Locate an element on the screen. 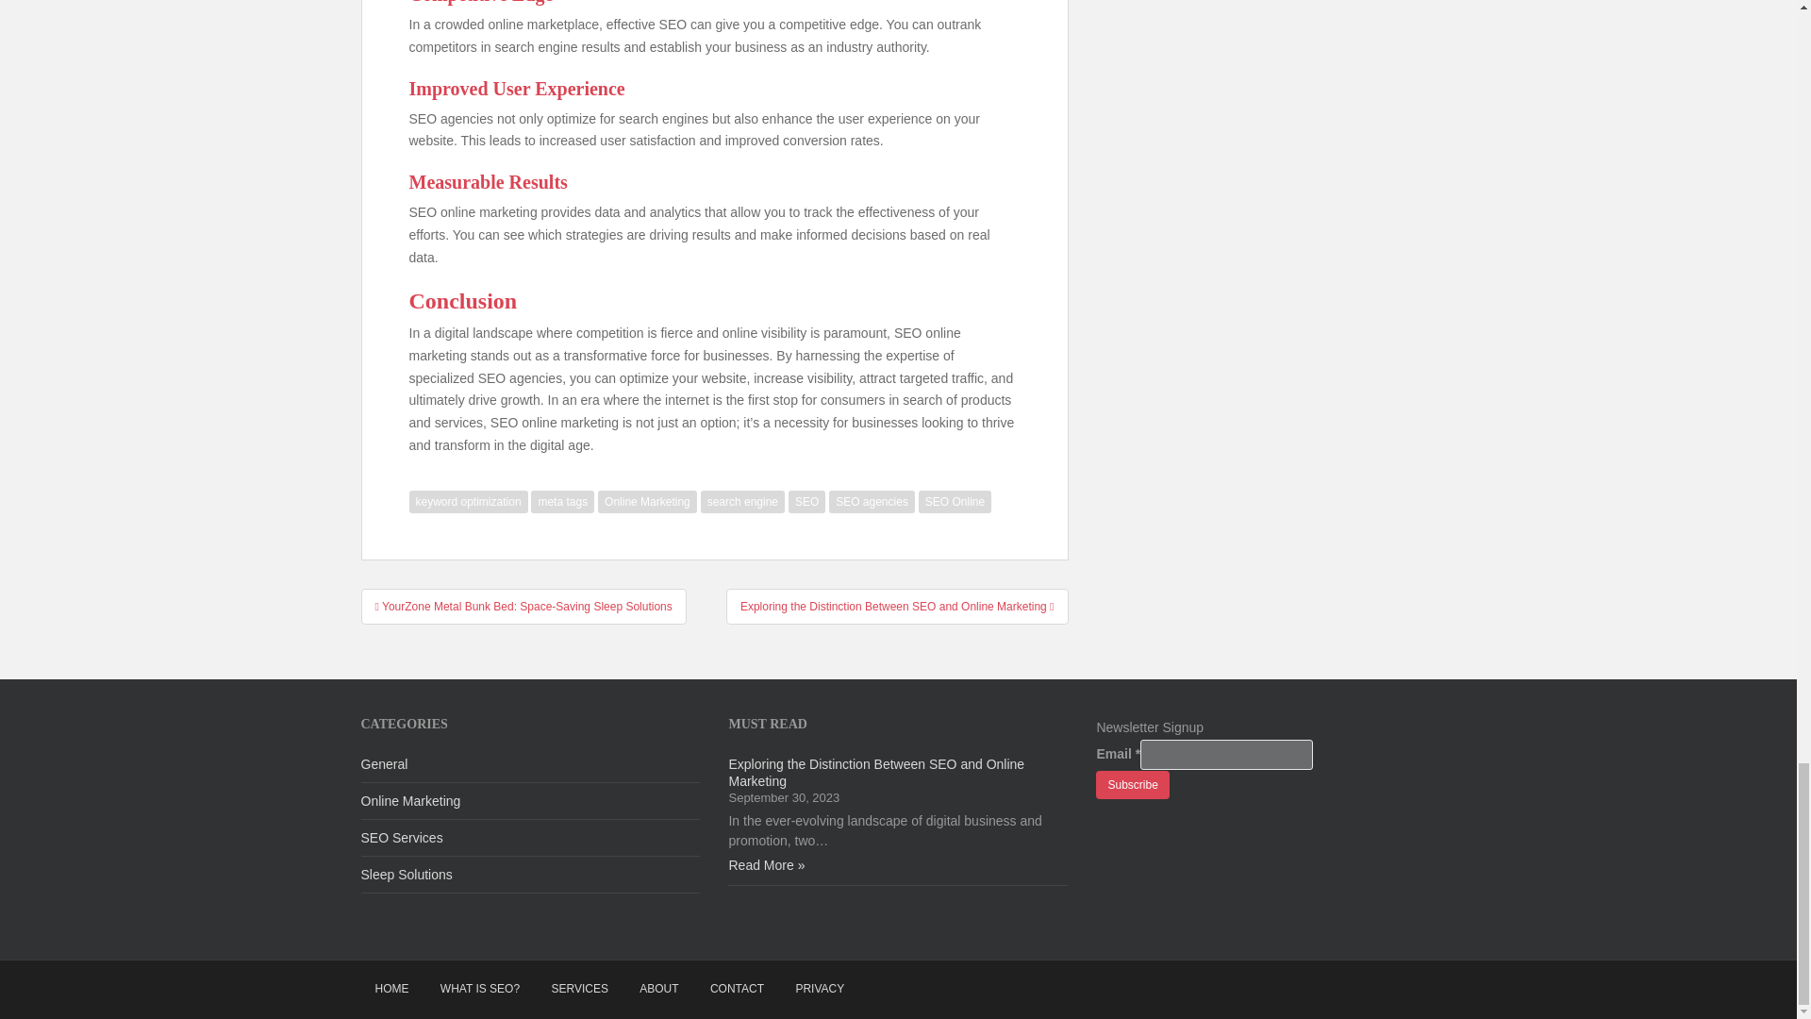 The image size is (1811, 1019). Exploring the Distinction Between SEO and Online Marketing is located at coordinates (896, 607).